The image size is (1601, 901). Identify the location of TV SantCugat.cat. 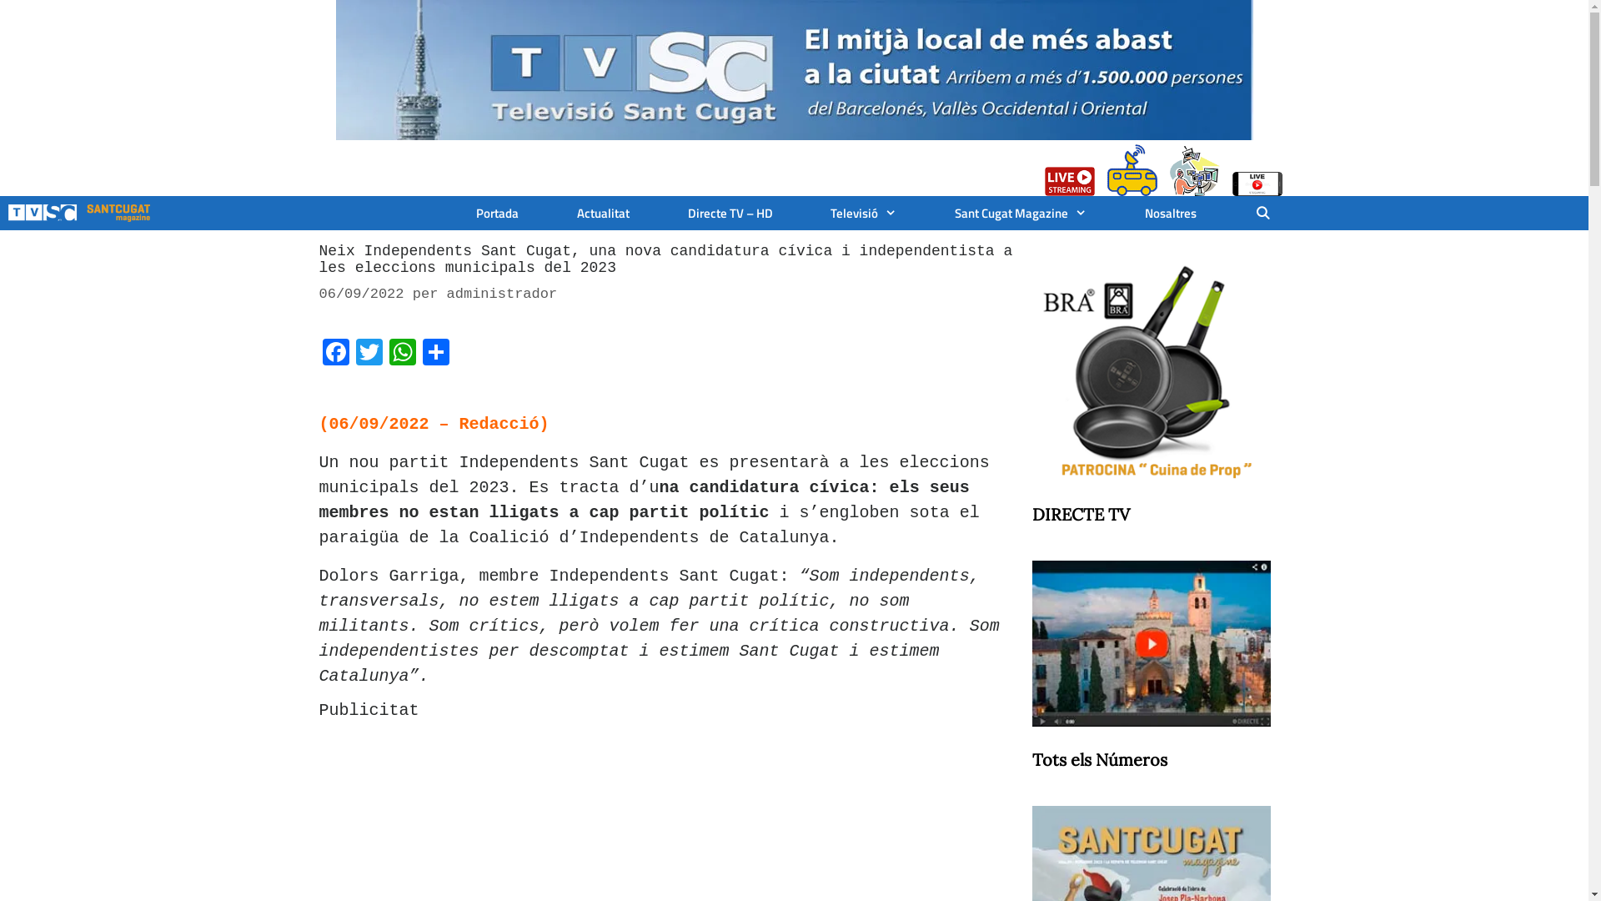
(79, 214).